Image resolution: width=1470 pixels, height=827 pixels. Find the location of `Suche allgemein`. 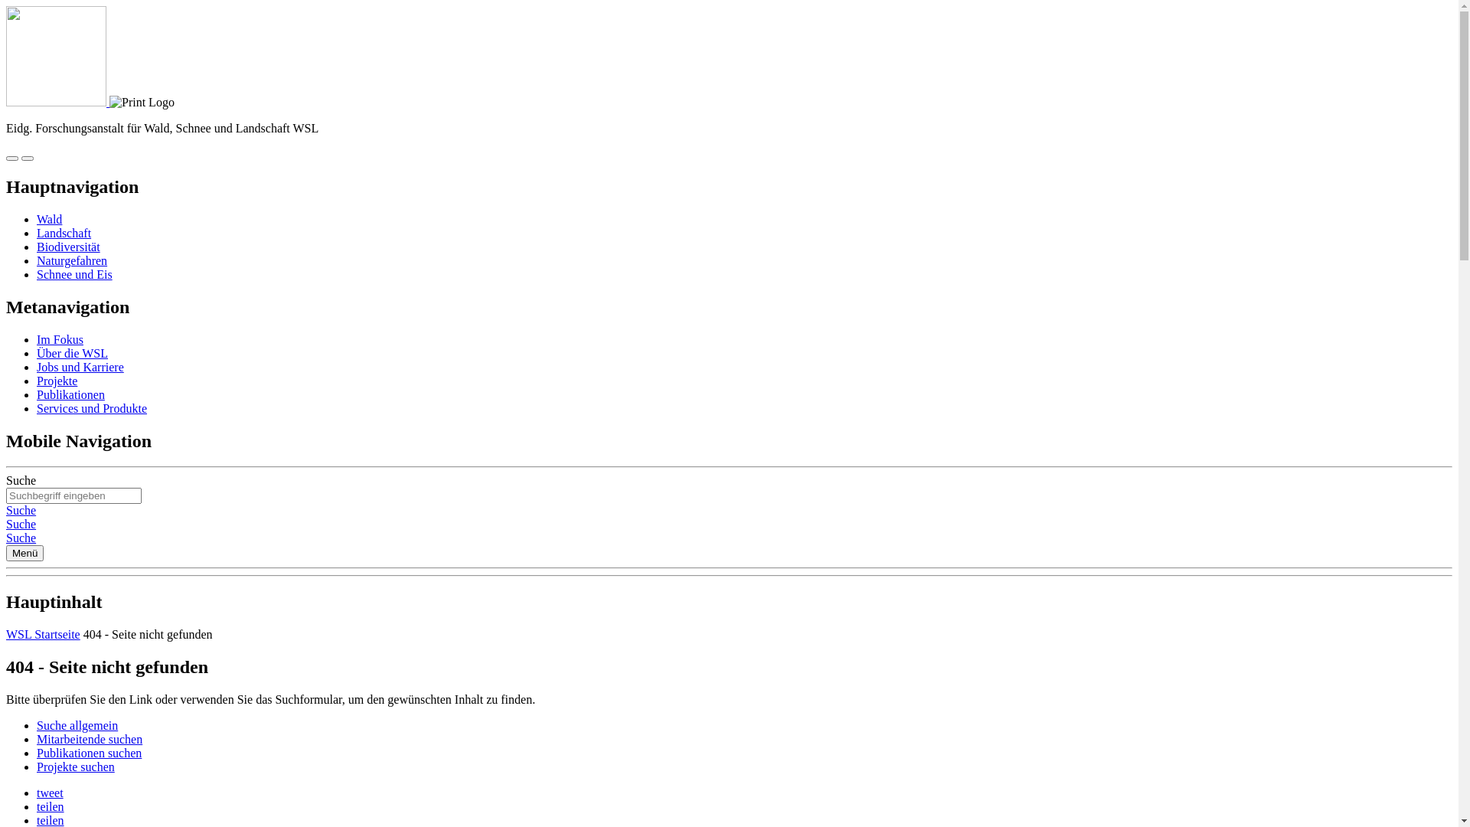

Suche allgemein is located at coordinates (77, 726).